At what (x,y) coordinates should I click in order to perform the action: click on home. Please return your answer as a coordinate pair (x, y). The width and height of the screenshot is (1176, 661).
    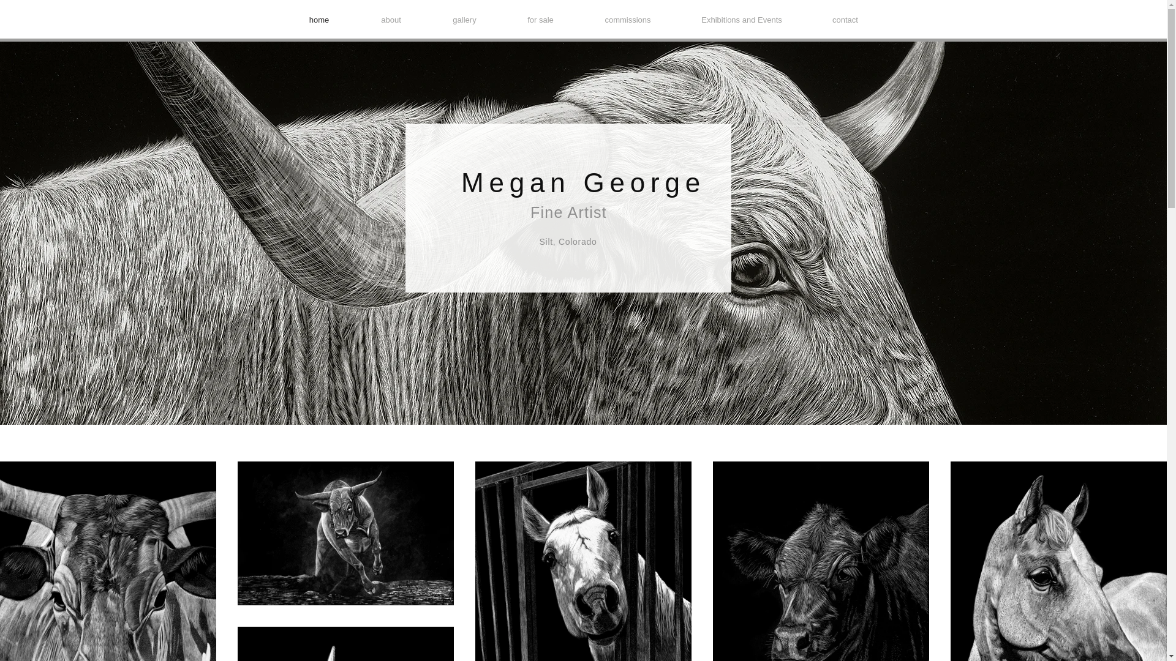
    Looking at the image, I should click on (227, 31).